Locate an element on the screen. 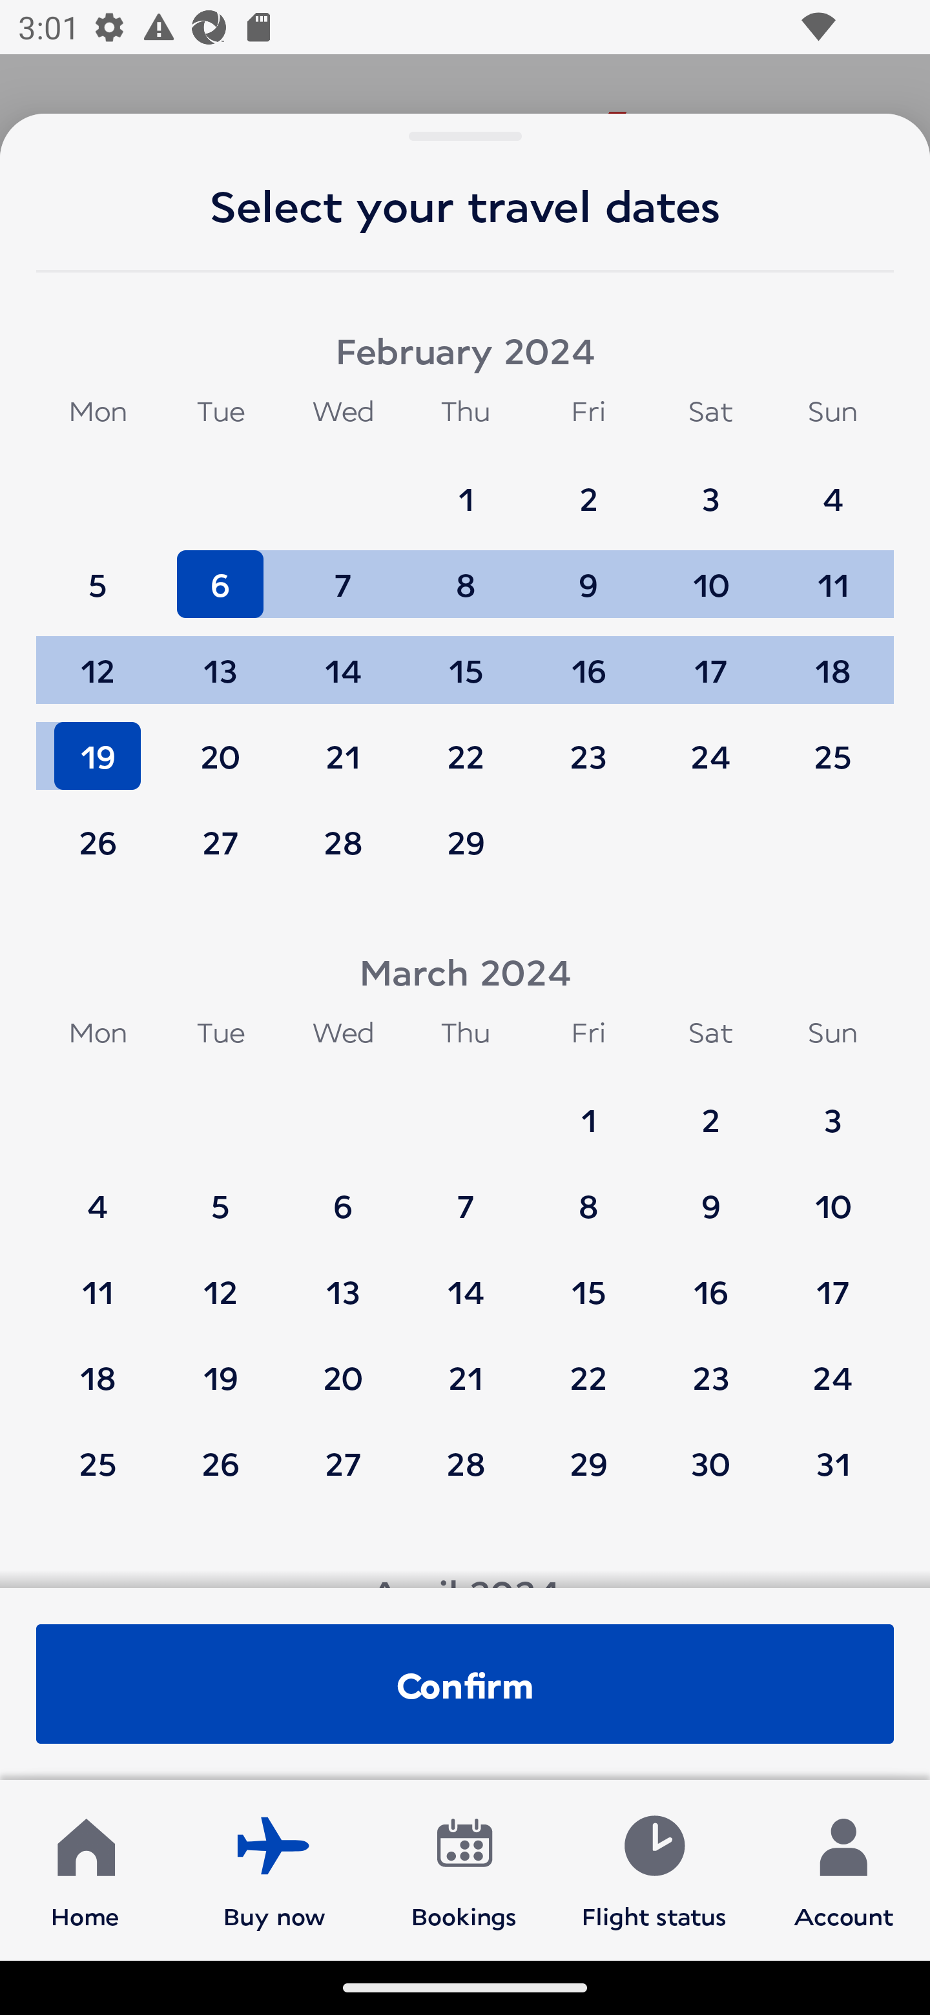  12 is located at coordinates (220, 1280).